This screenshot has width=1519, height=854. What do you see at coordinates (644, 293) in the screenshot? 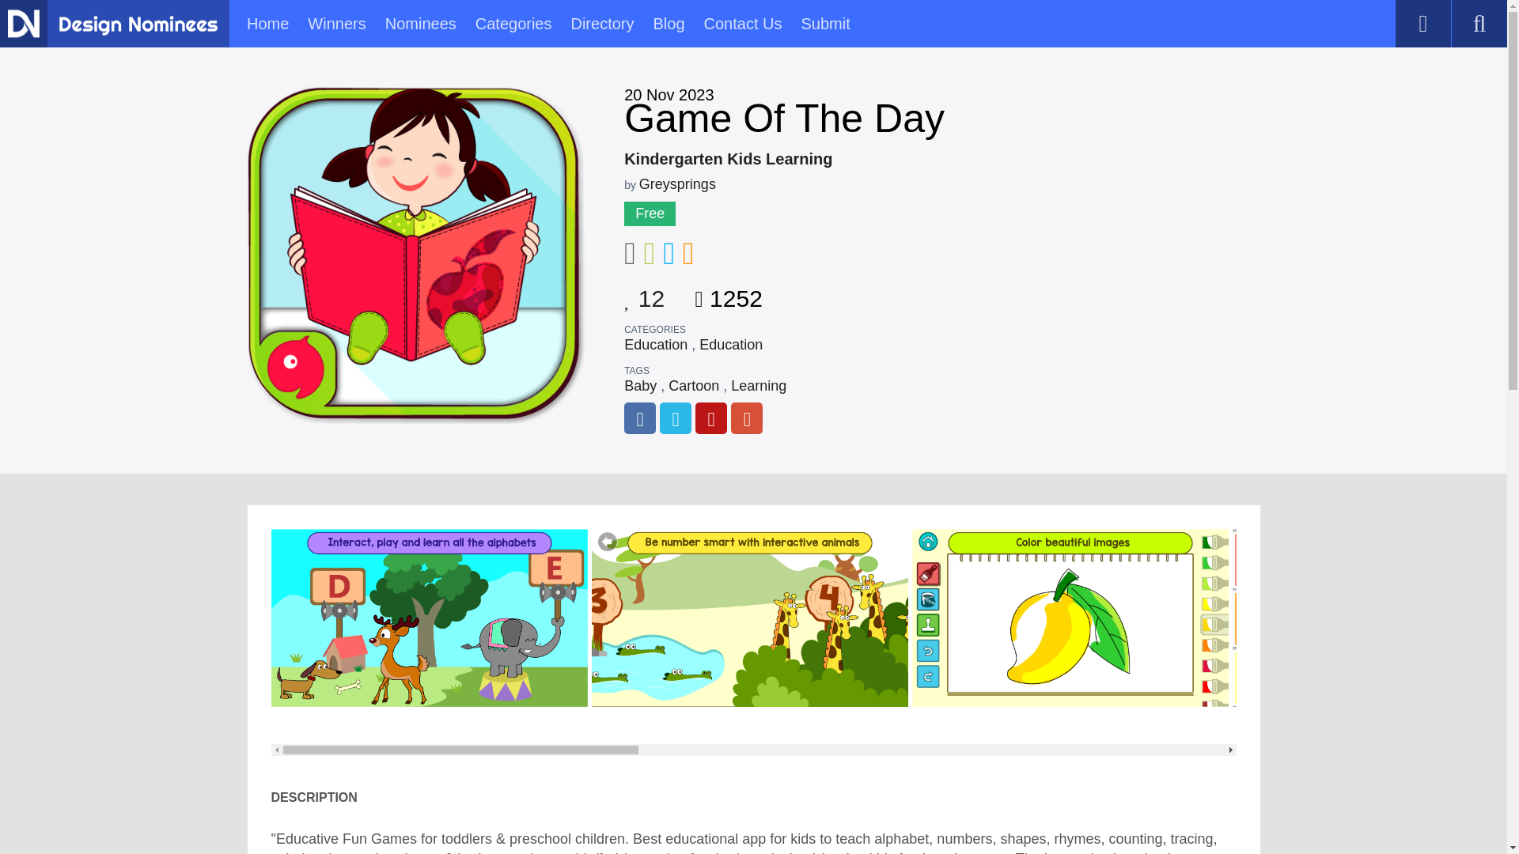
I see `12` at bounding box center [644, 293].